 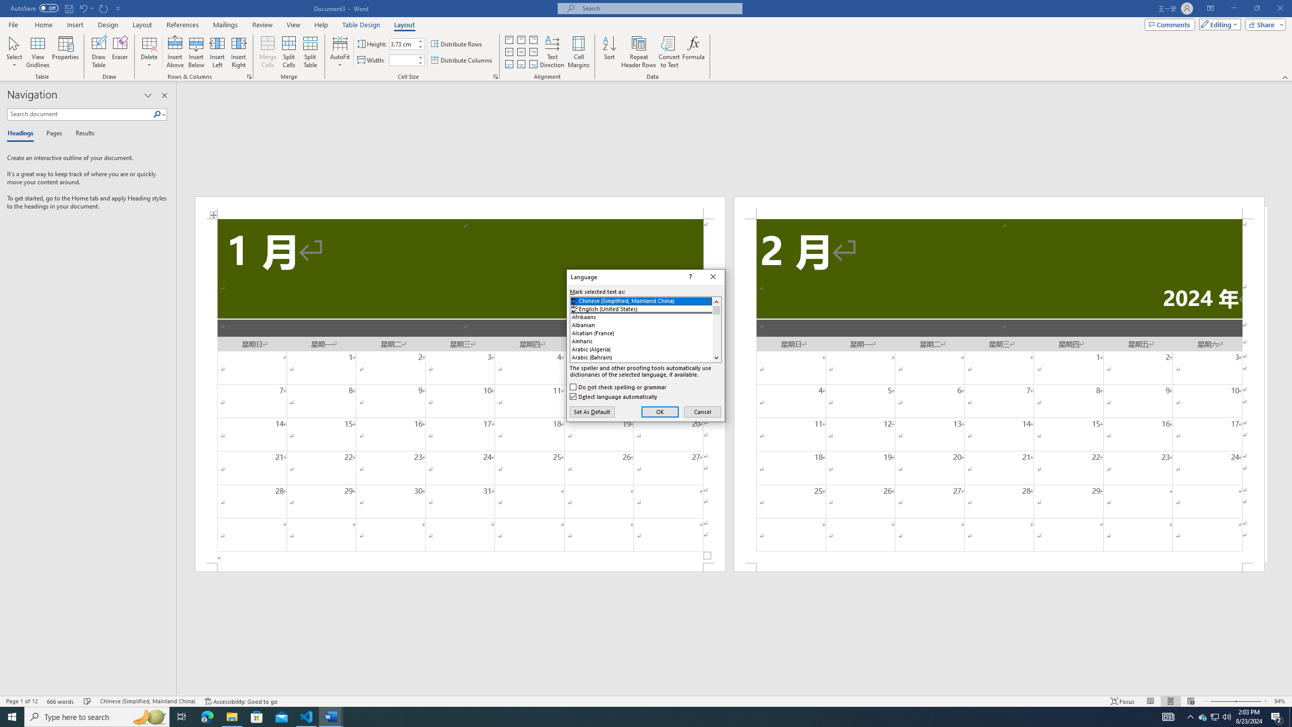 I want to click on Repeat Doc Close, so click(x=104, y=8).